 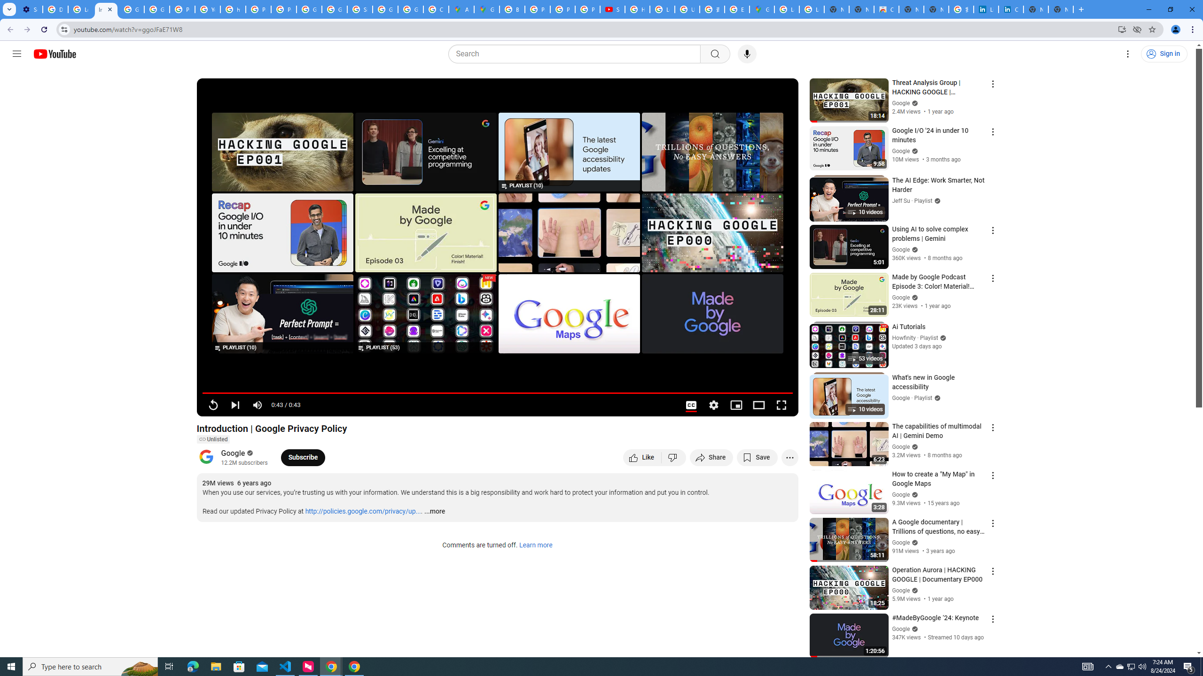 I want to click on Save to playlist, so click(x=757, y=457).